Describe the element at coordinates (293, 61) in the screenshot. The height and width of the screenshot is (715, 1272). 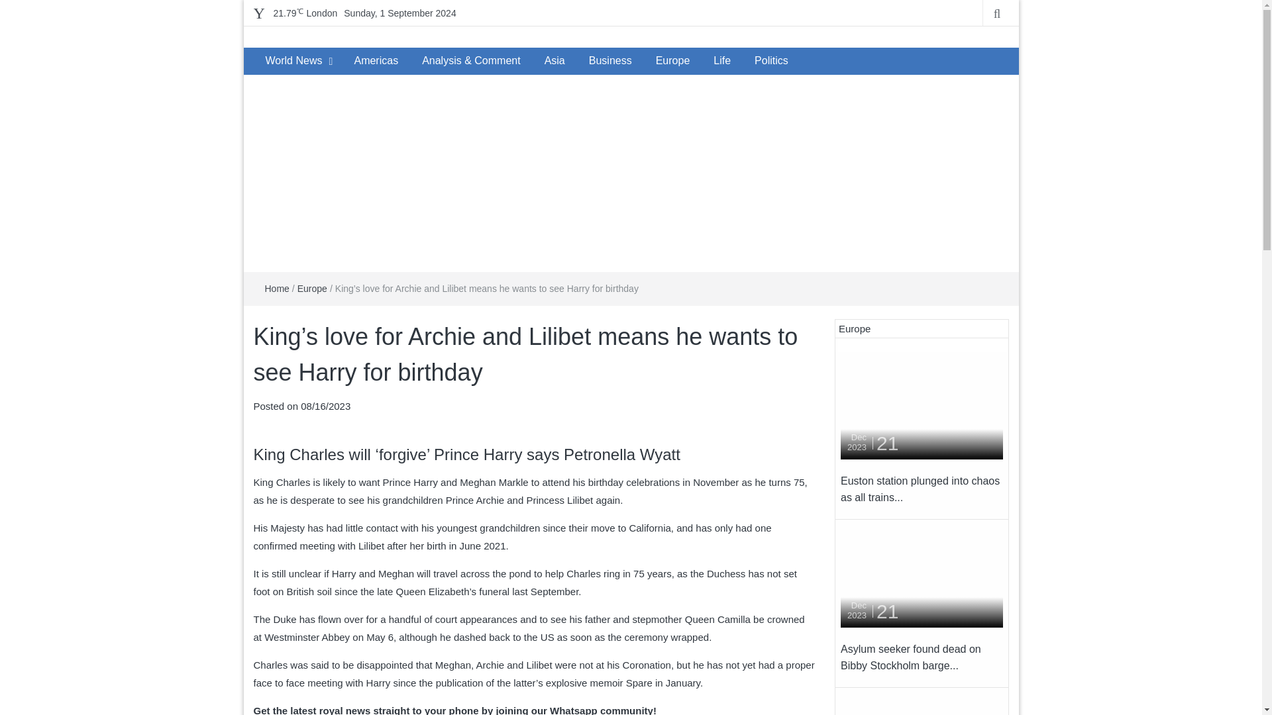
I see `World News` at that location.